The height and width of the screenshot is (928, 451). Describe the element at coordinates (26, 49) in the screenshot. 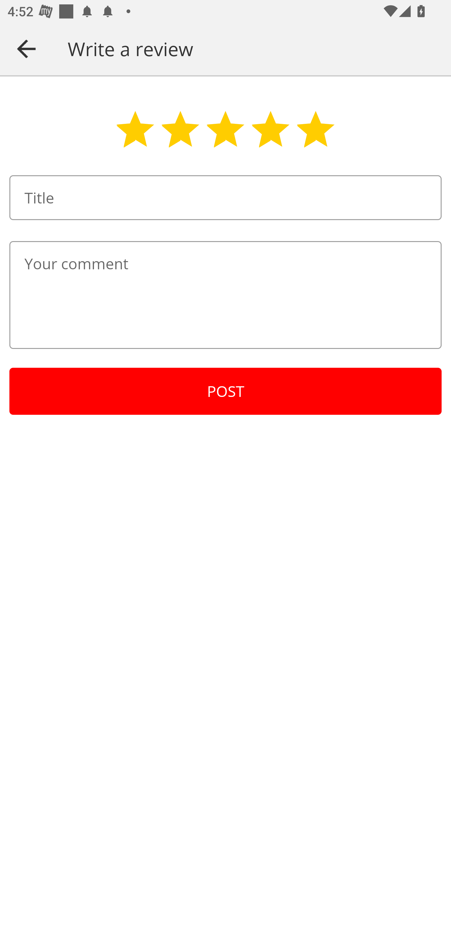

I see `Navigate up` at that location.